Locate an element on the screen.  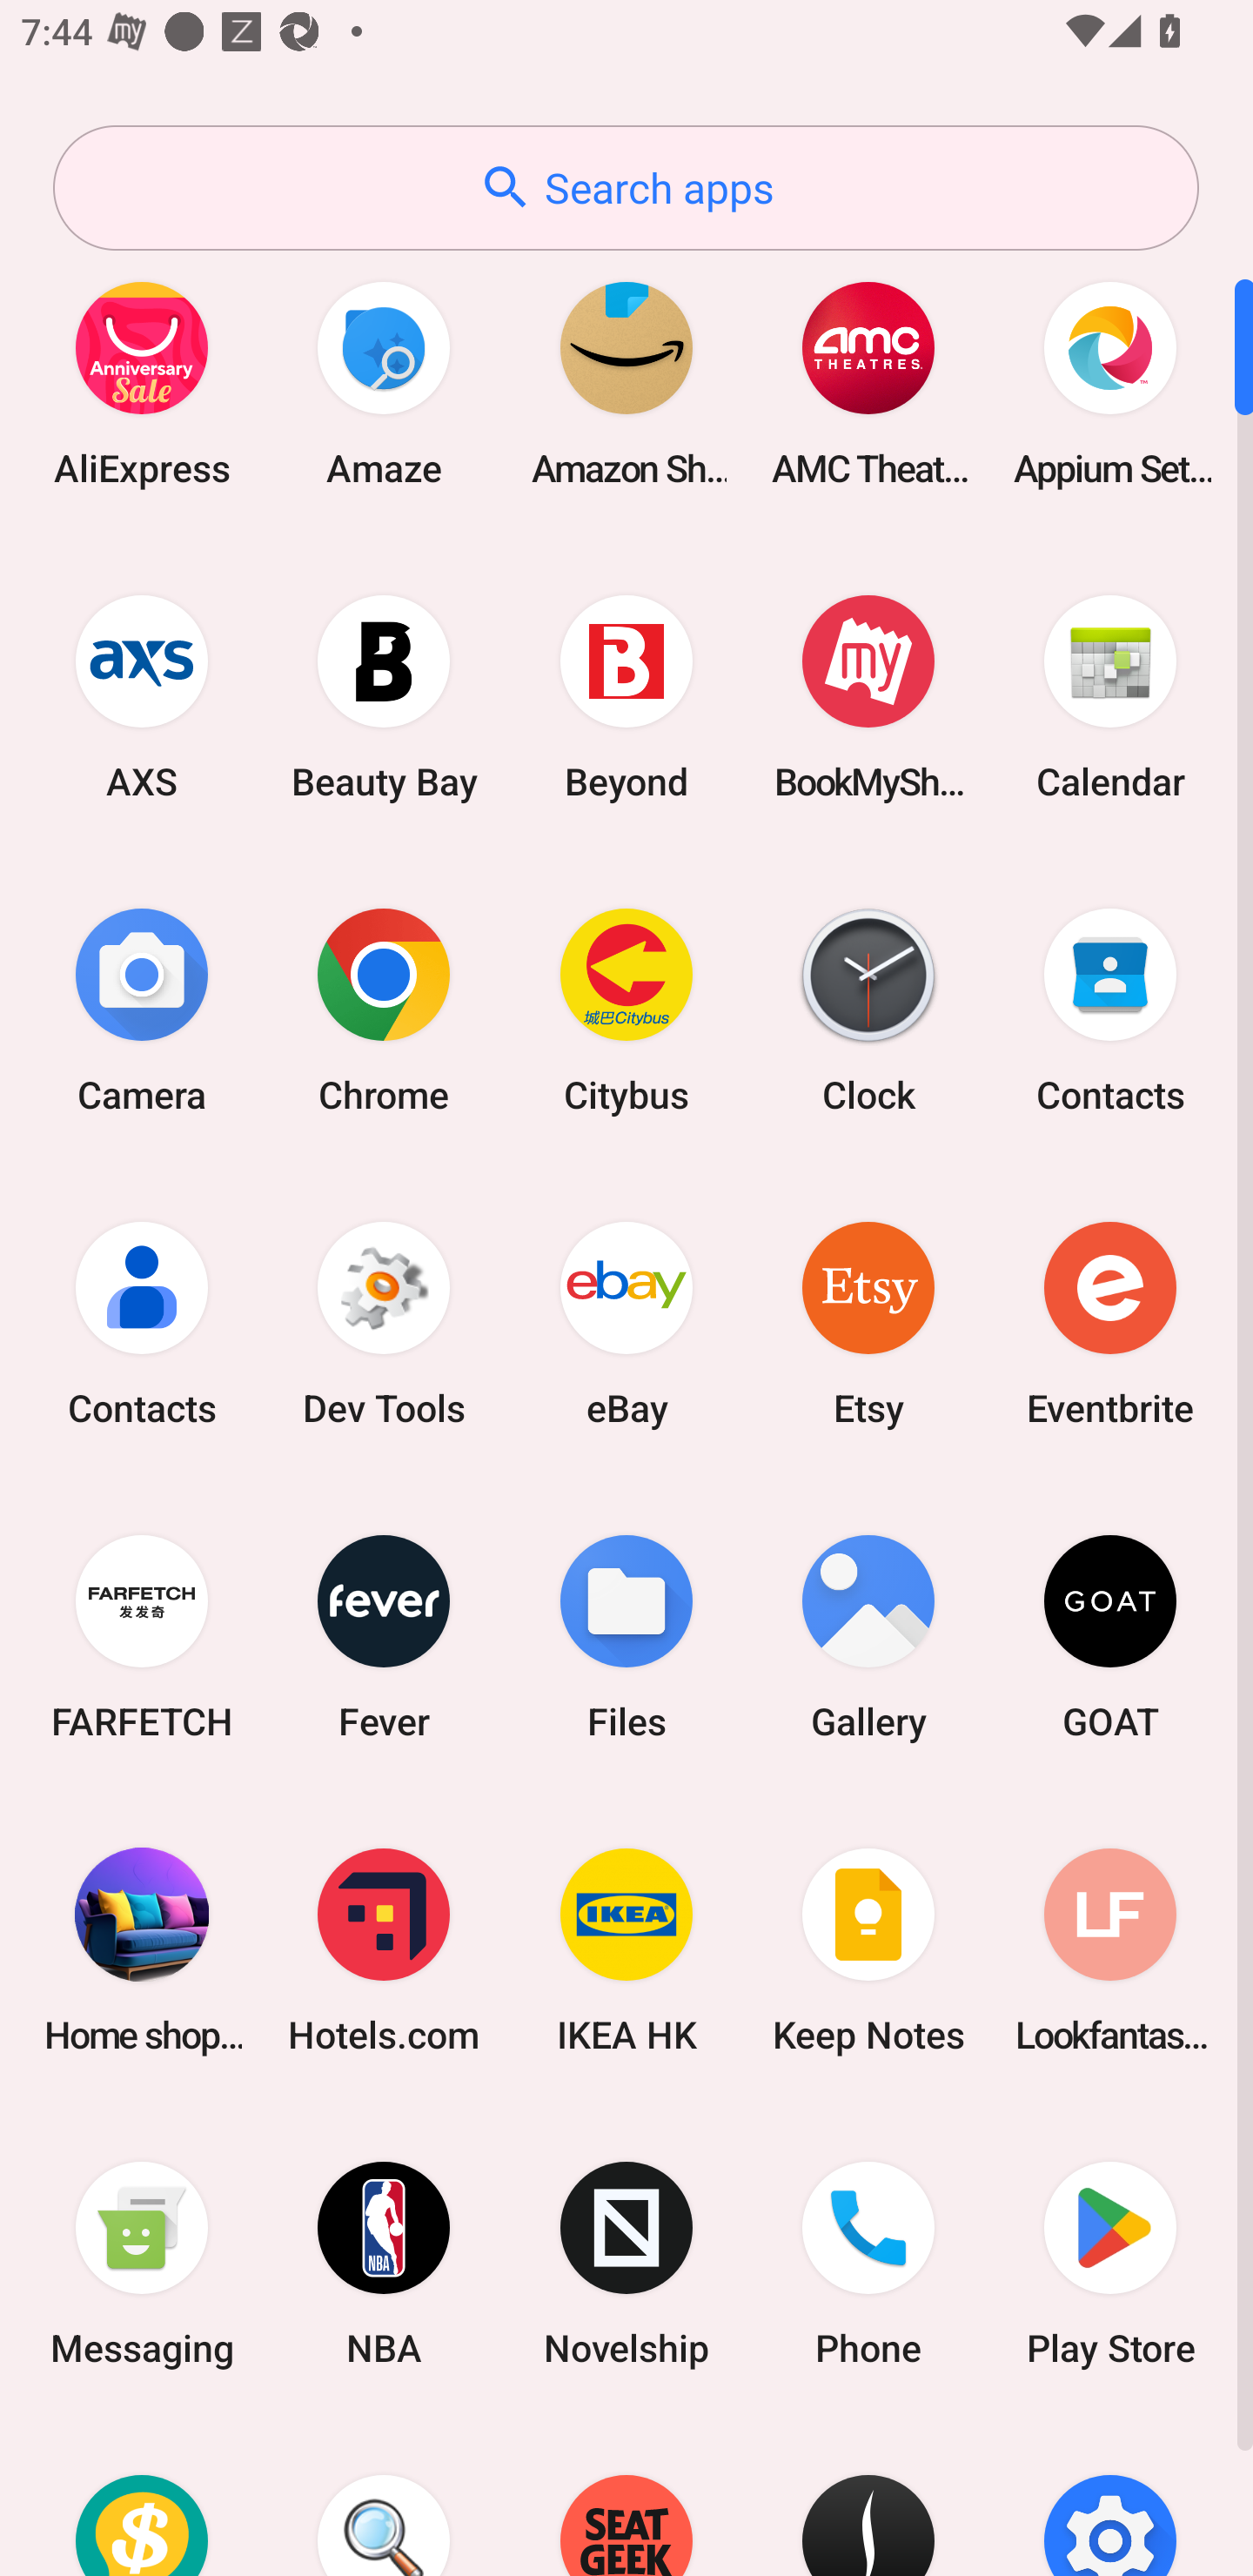
Keep Notes is located at coordinates (868, 1949).